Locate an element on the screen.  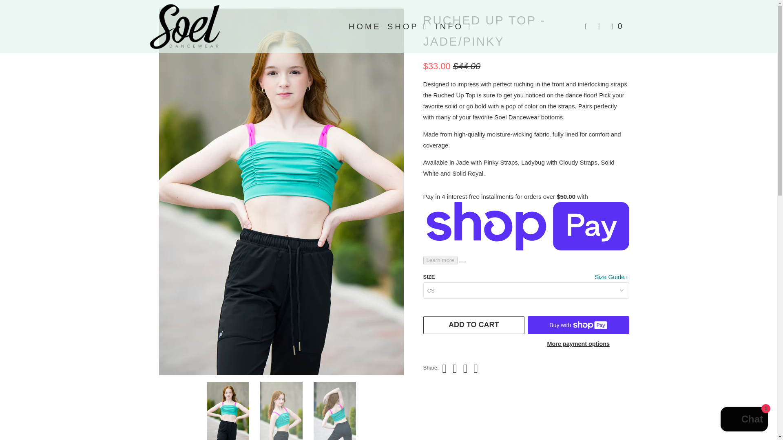
Share this on Pinterest is located at coordinates (464, 368).